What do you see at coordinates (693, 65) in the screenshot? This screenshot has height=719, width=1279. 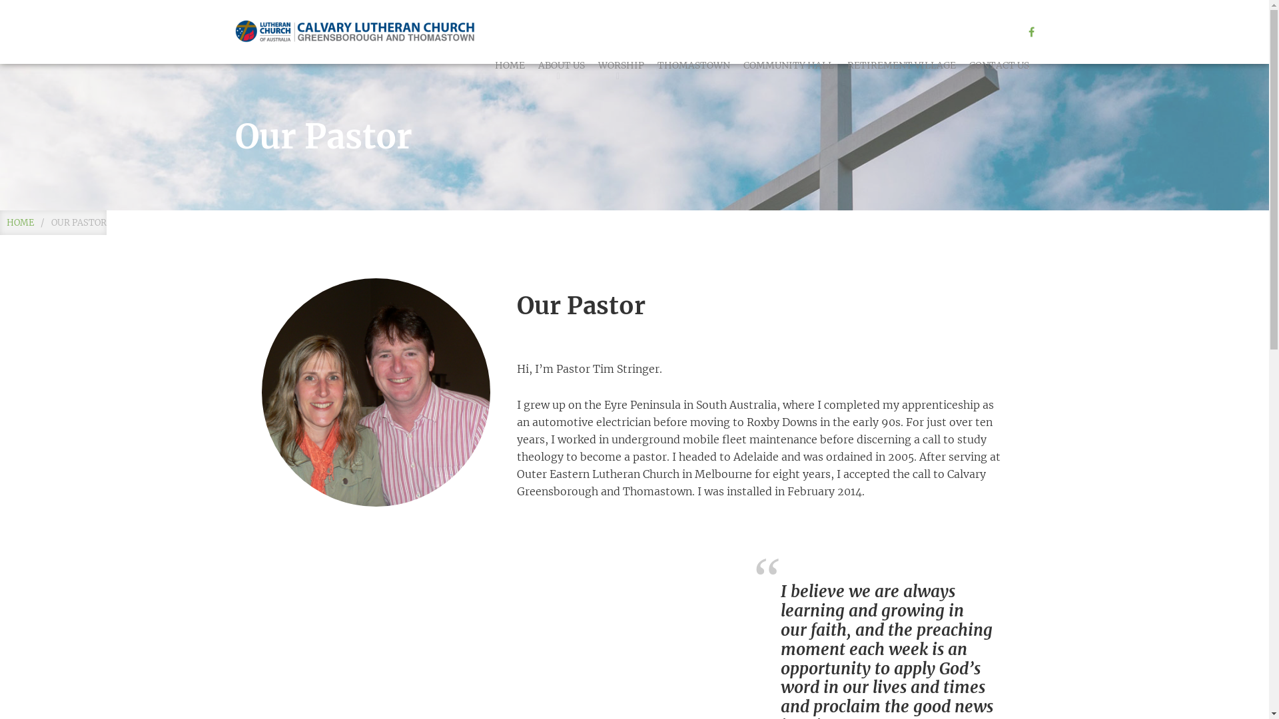 I see `THOMASTOWN` at bounding box center [693, 65].